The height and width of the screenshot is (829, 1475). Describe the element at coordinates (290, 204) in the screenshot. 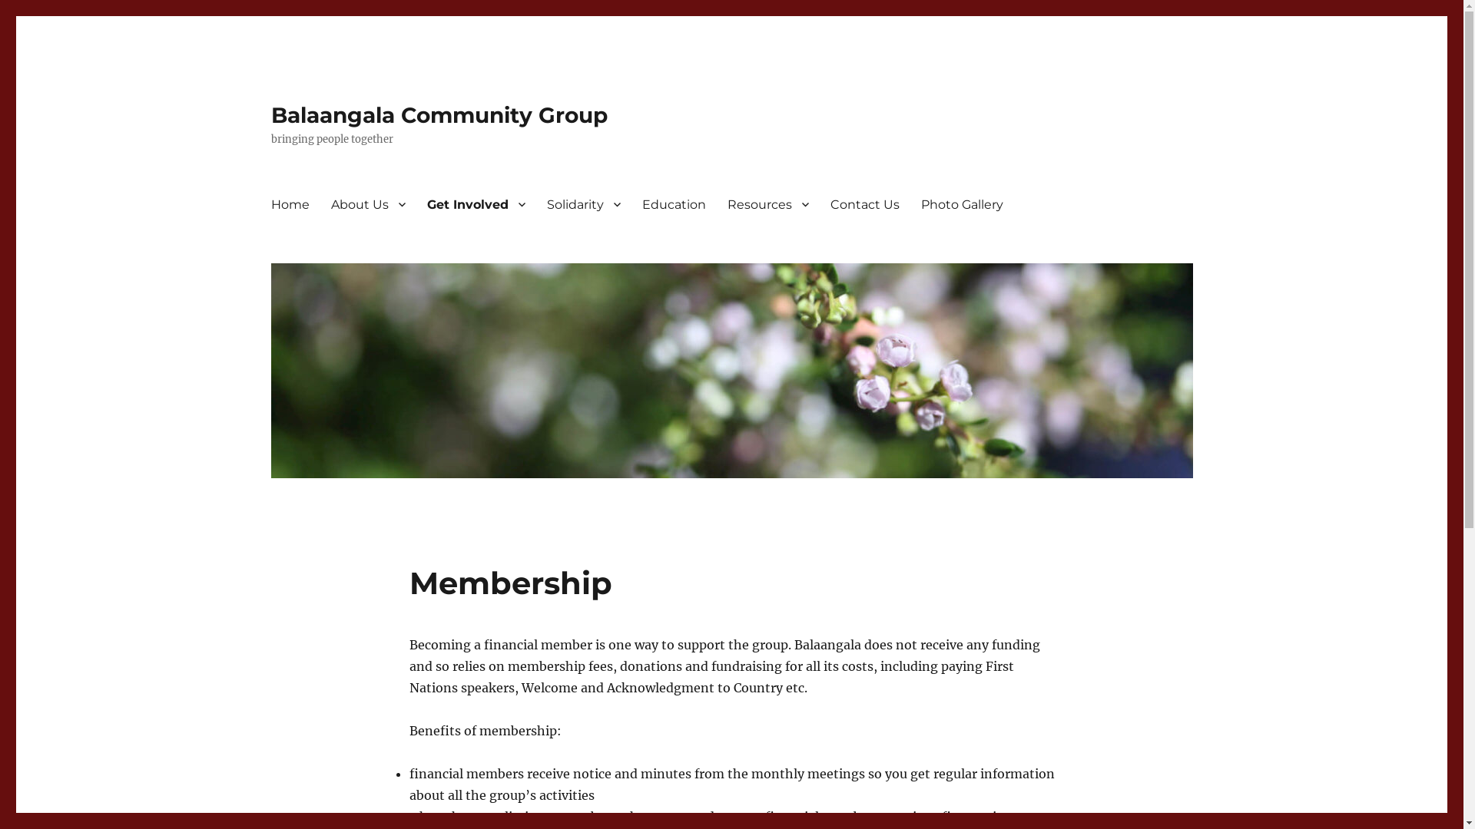

I see `Home` at that location.